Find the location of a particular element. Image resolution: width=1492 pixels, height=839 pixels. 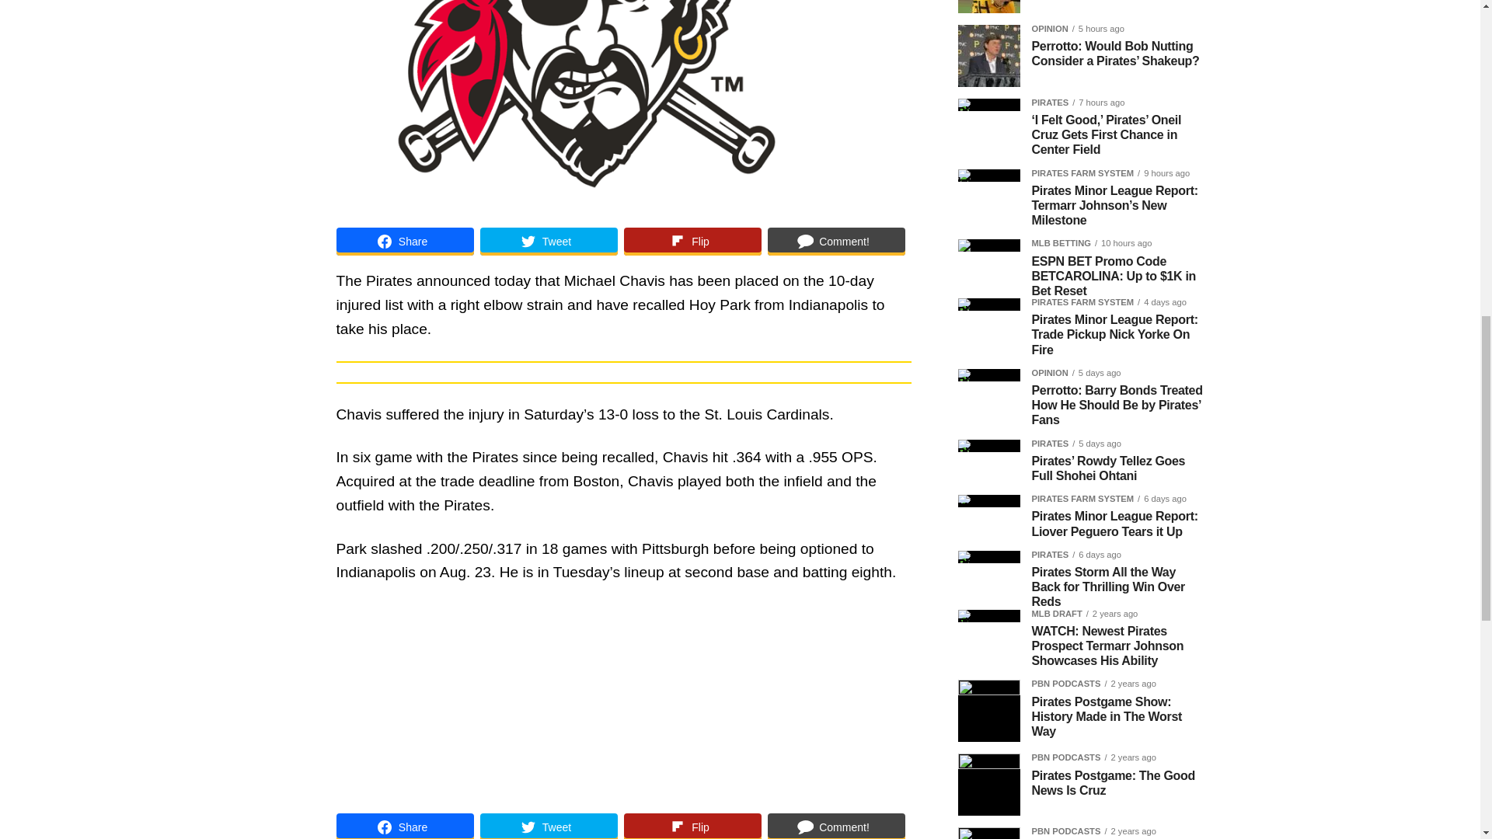

Share on Tweet is located at coordinates (549, 826).